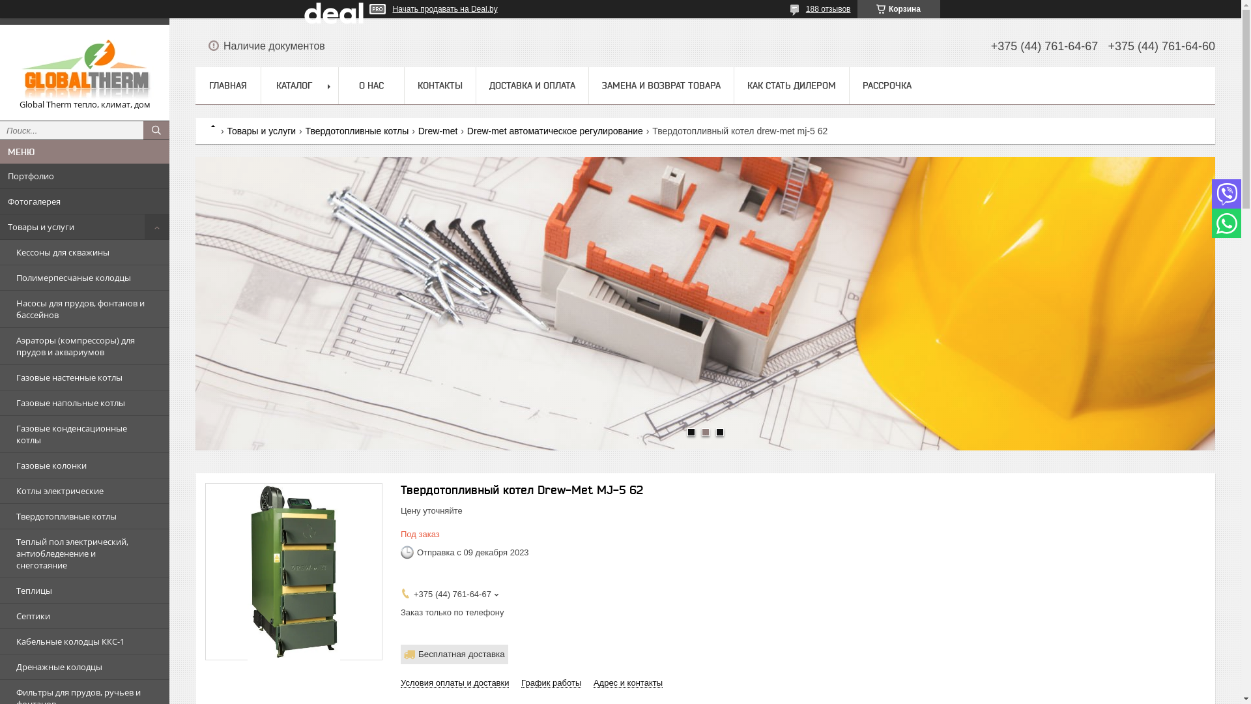 The height and width of the screenshot is (704, 1251). I want to click on Drew-met, so click(438, 131).